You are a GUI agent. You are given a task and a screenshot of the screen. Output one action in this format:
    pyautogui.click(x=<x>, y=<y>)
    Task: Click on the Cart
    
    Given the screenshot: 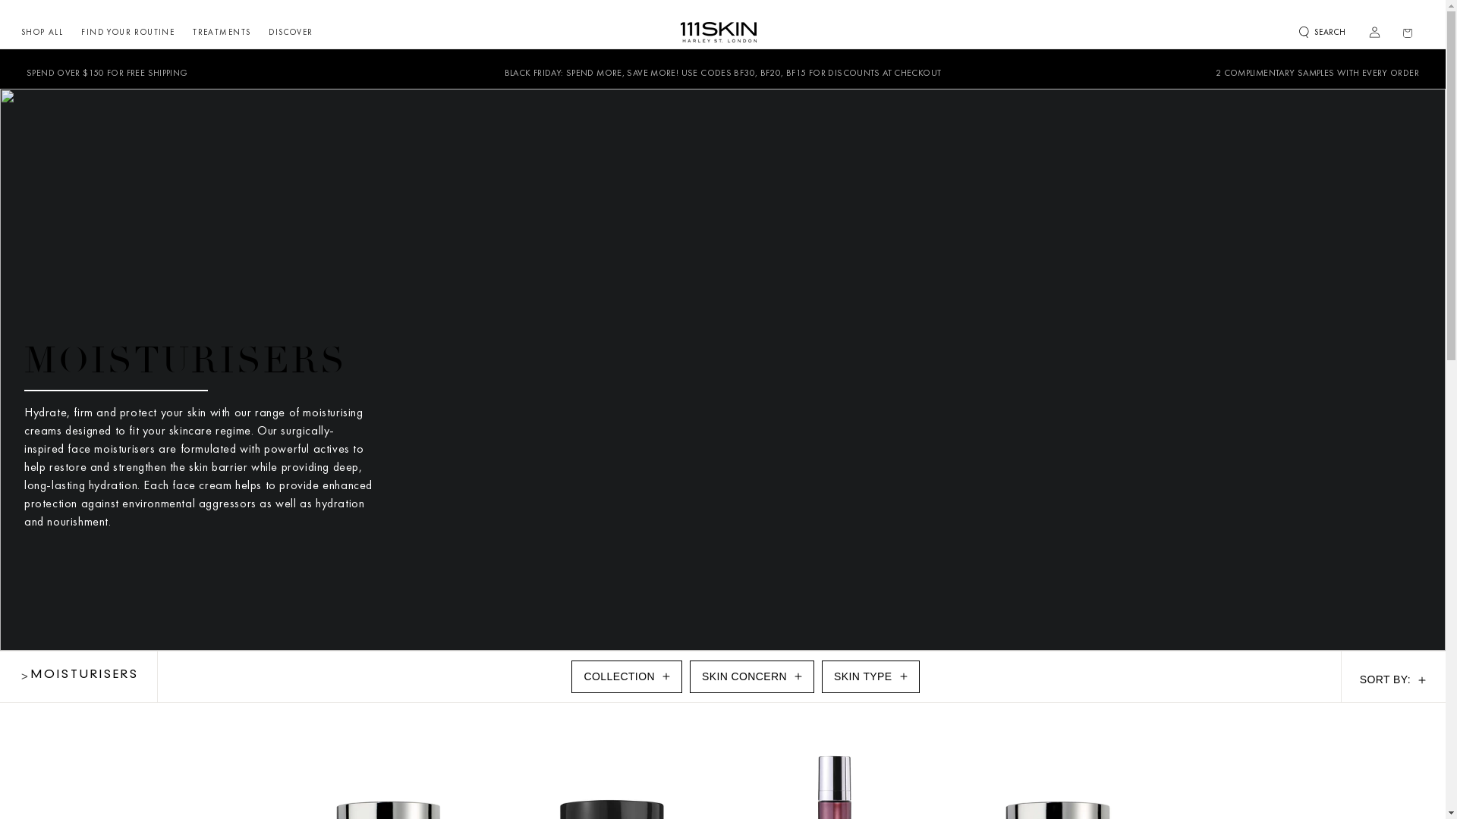 What is the action you would take?
    pyautogui.click(x=1408, y=32)
    